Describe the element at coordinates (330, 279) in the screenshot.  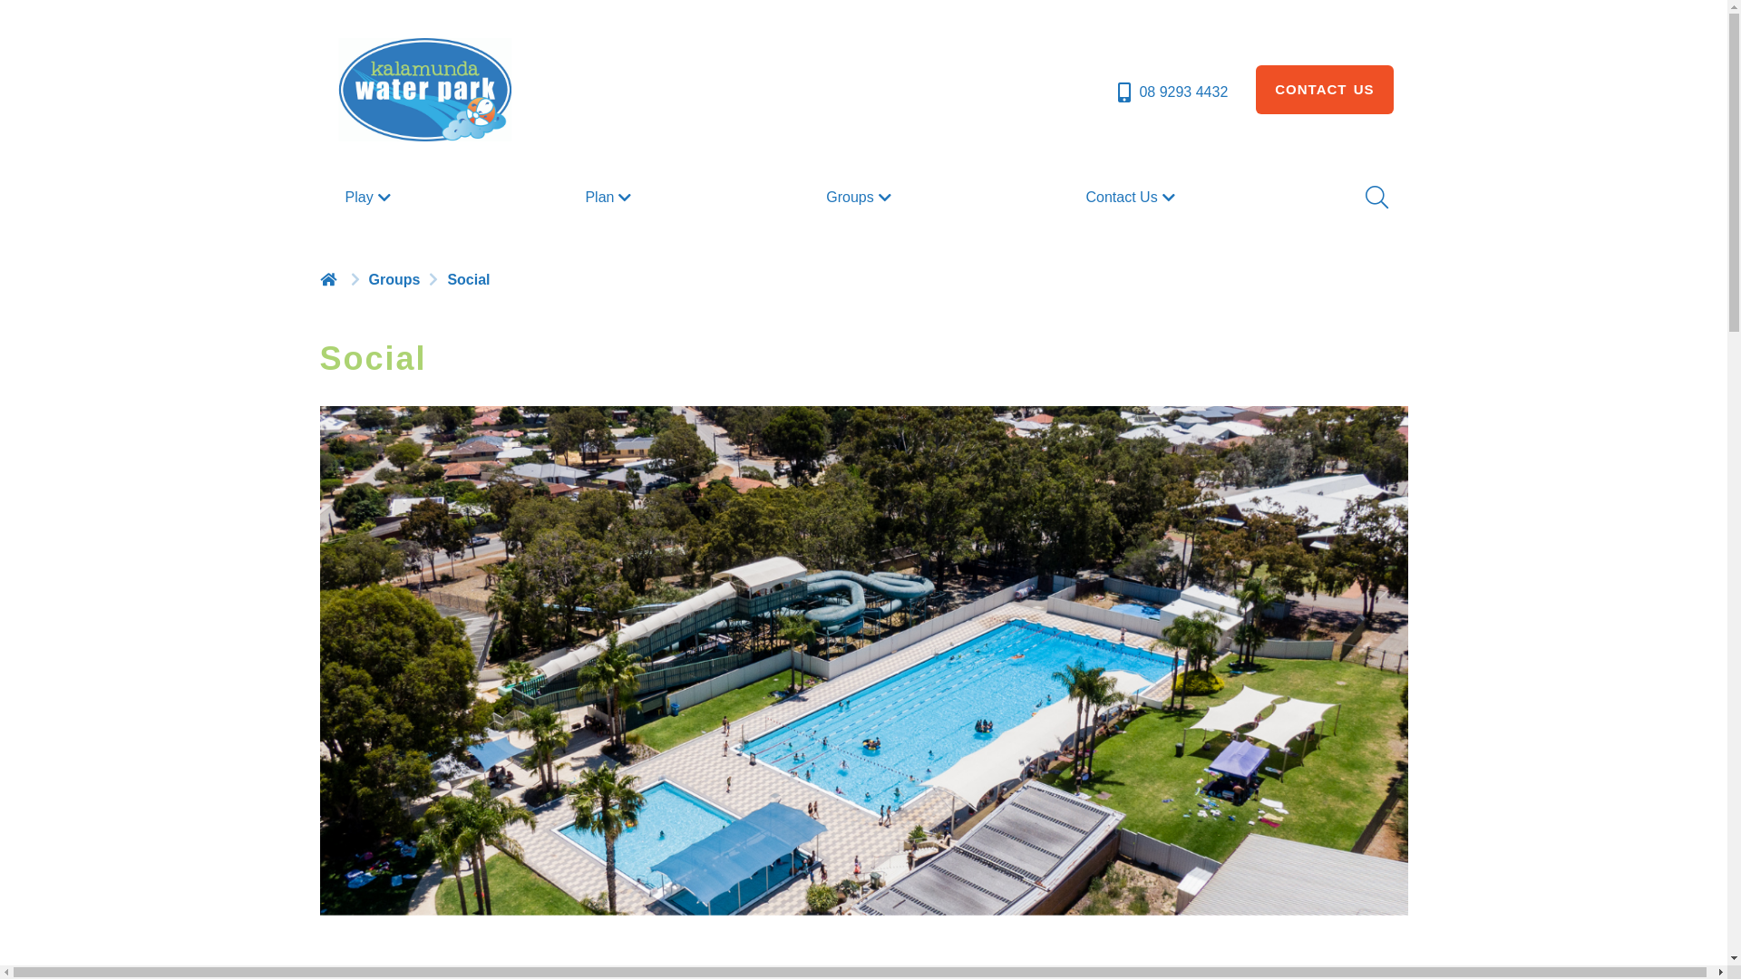
I see ` ` at that location.